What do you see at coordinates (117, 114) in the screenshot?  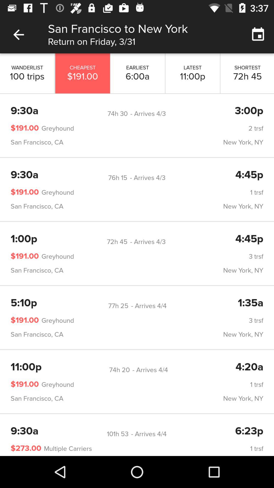 I see `click icon to the right of 9:30a` at bounding box center [117, 114].